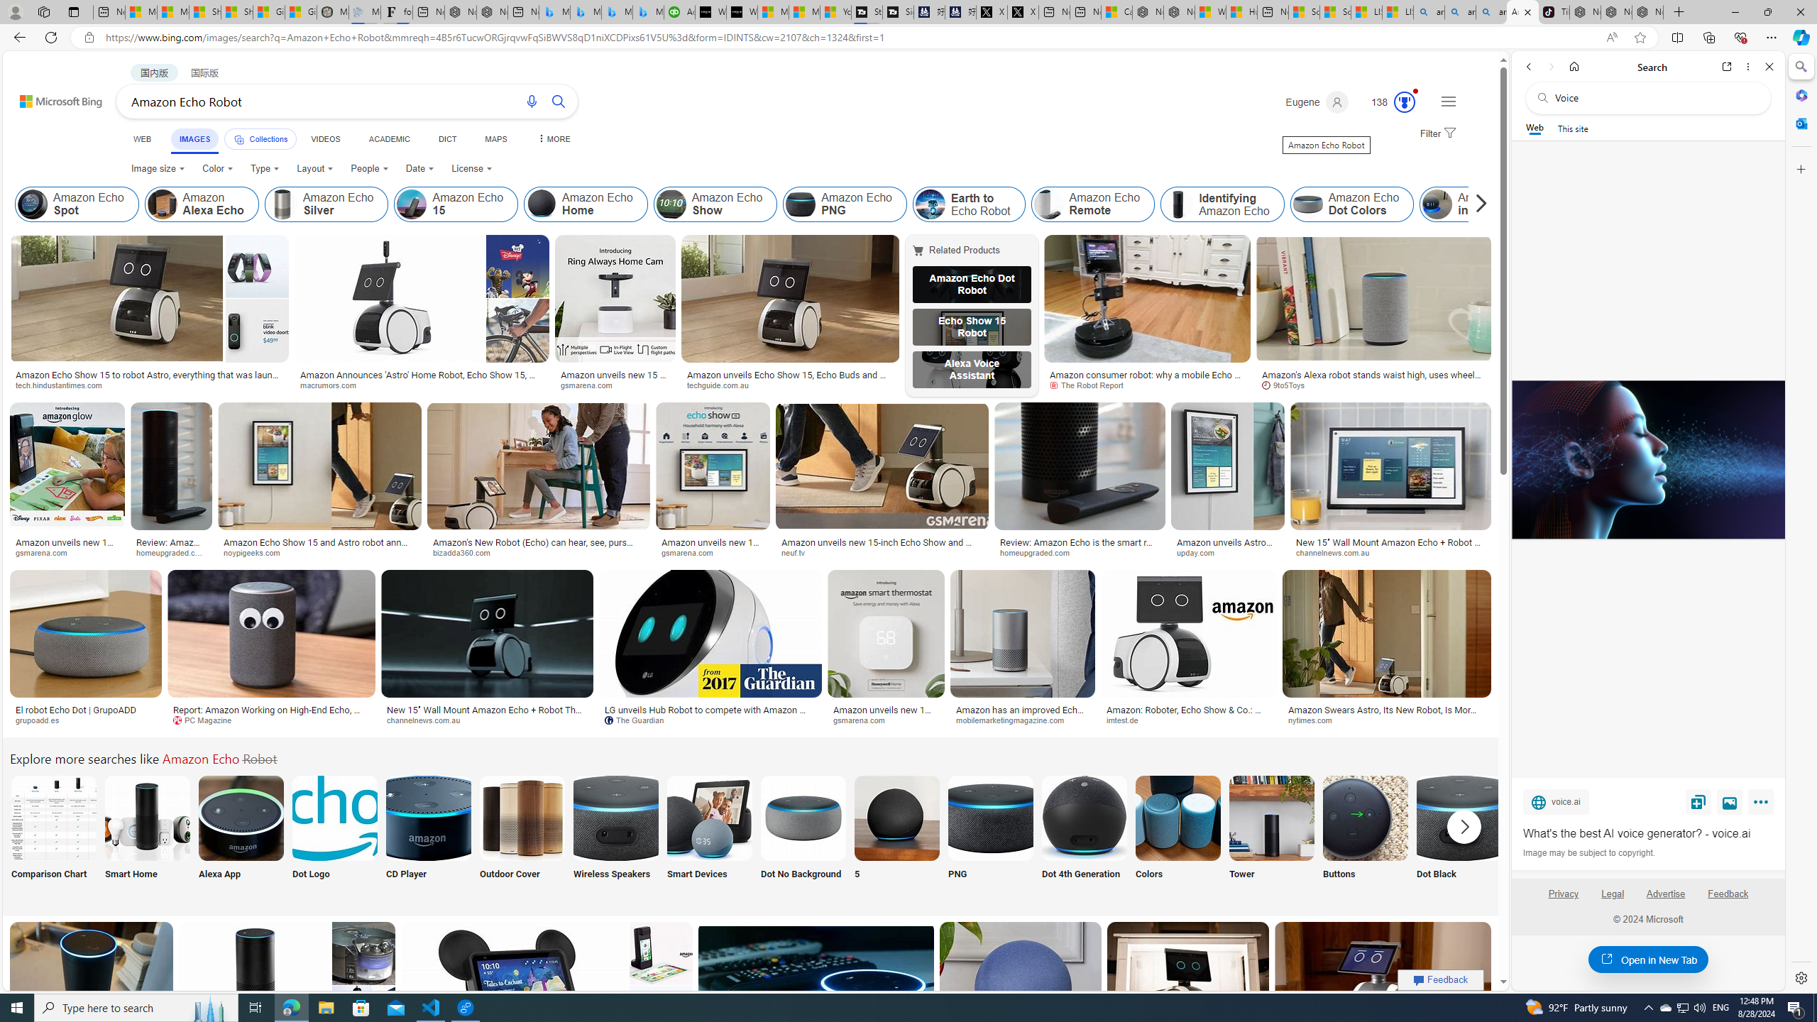 The height and width of the screenshot is (1022, 1817). Describe the element at coordinates (471, 169) in the screenshot. I see `License` at that location.